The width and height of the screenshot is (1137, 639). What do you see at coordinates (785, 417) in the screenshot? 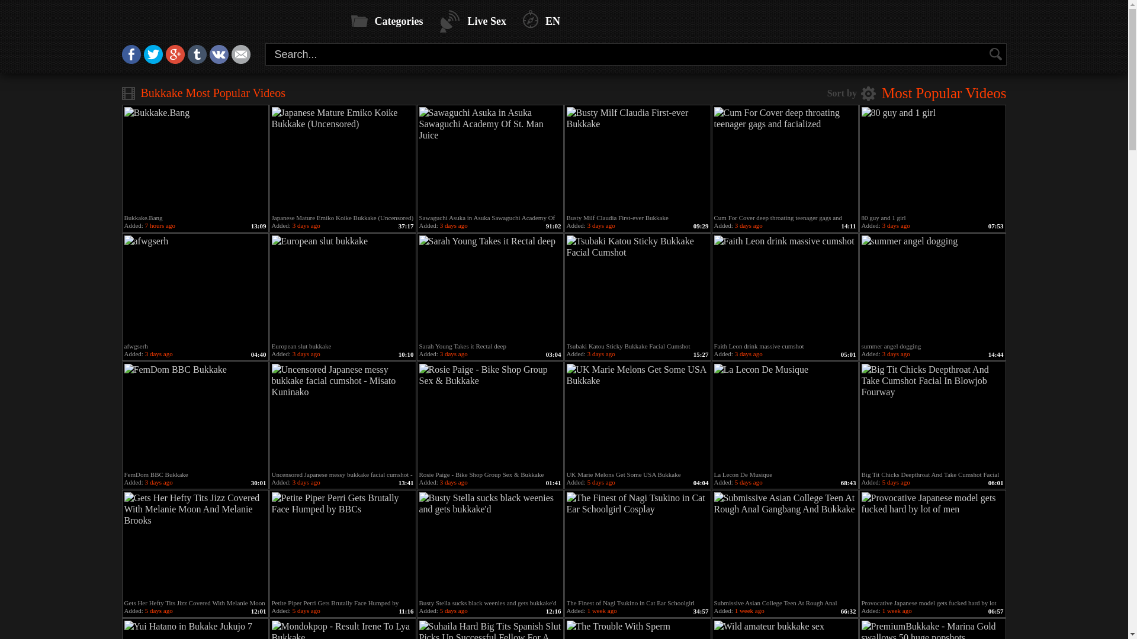
I see `La Lecon De Musique` at bounding box center [785, 417].